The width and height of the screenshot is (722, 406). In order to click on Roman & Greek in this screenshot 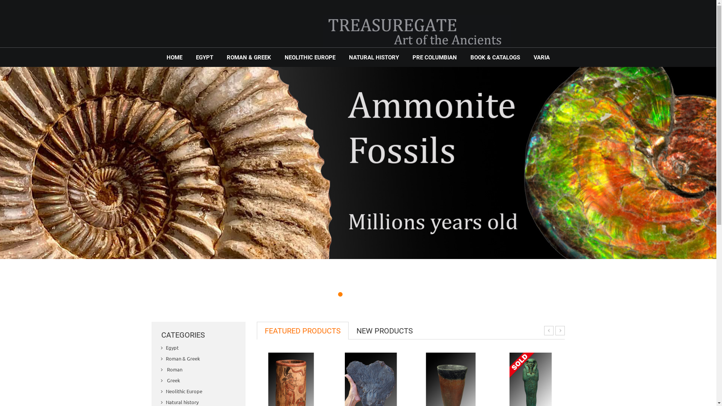, I will do `click(199, 359)`.